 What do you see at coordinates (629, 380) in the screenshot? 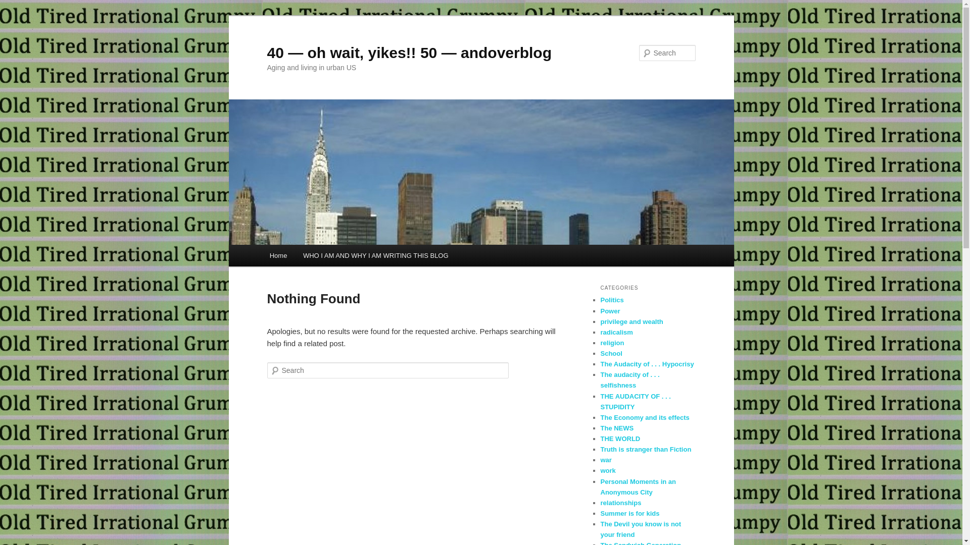
I see `The audacity of . . . selfishness` at bounding box center [629, 380].